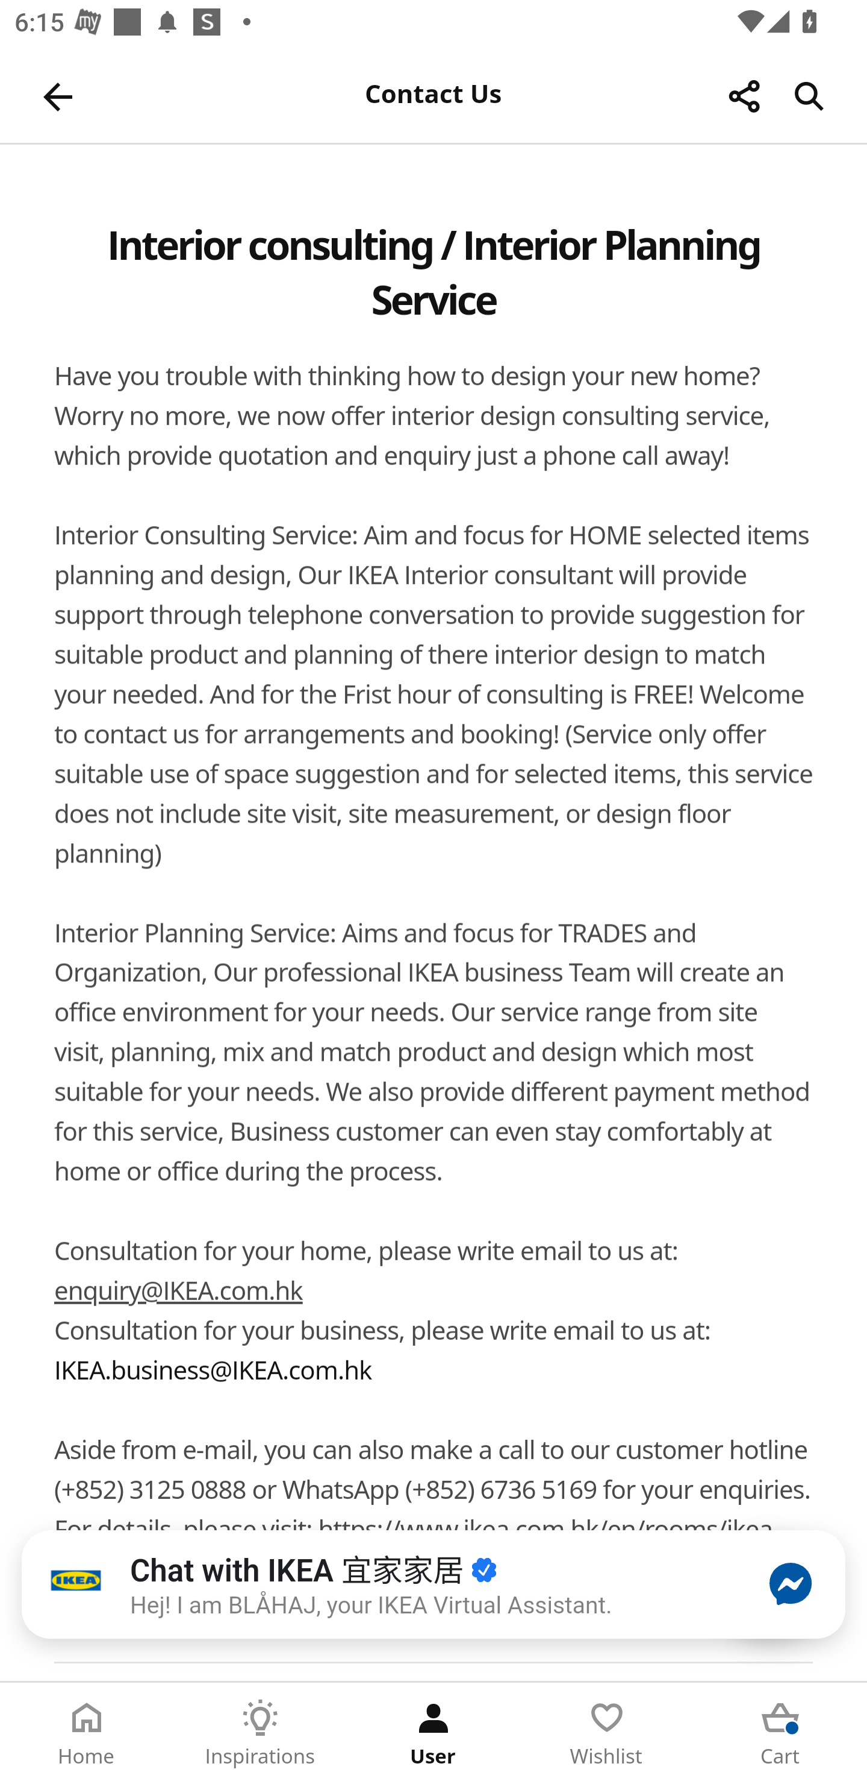 The width and height of the screenshot is (867, 1784). Describe the element at coordinates (213, 1372) in the screenshot. I see `IKEA.business@IKEA.com.hk` at that location.